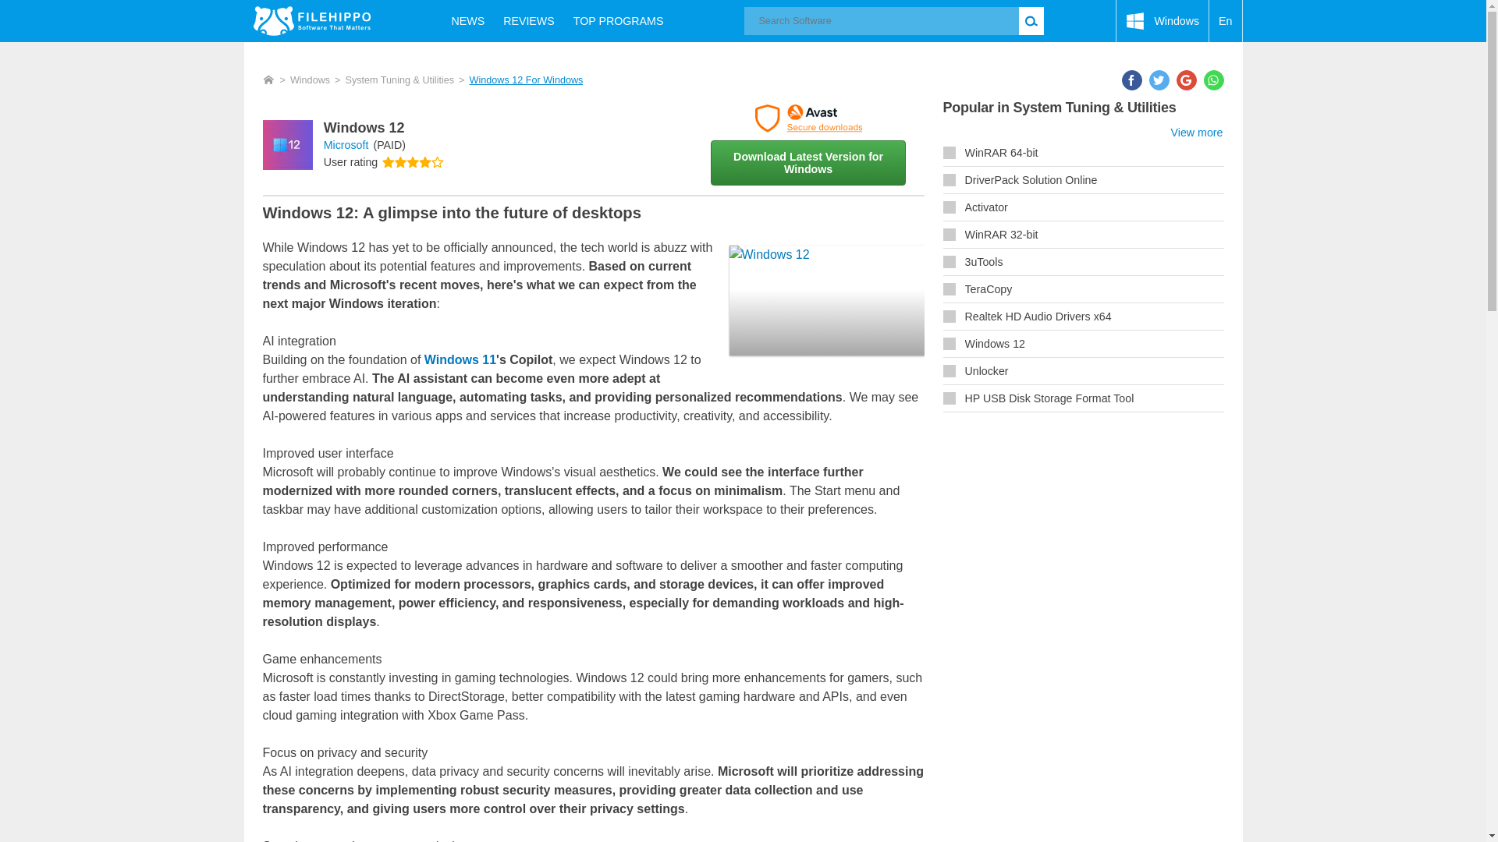 The height and width of the screenshot is (842, 1498). Describe the element at coordinates (1163, 21) in the screenshot. I see `Windows` at that location.